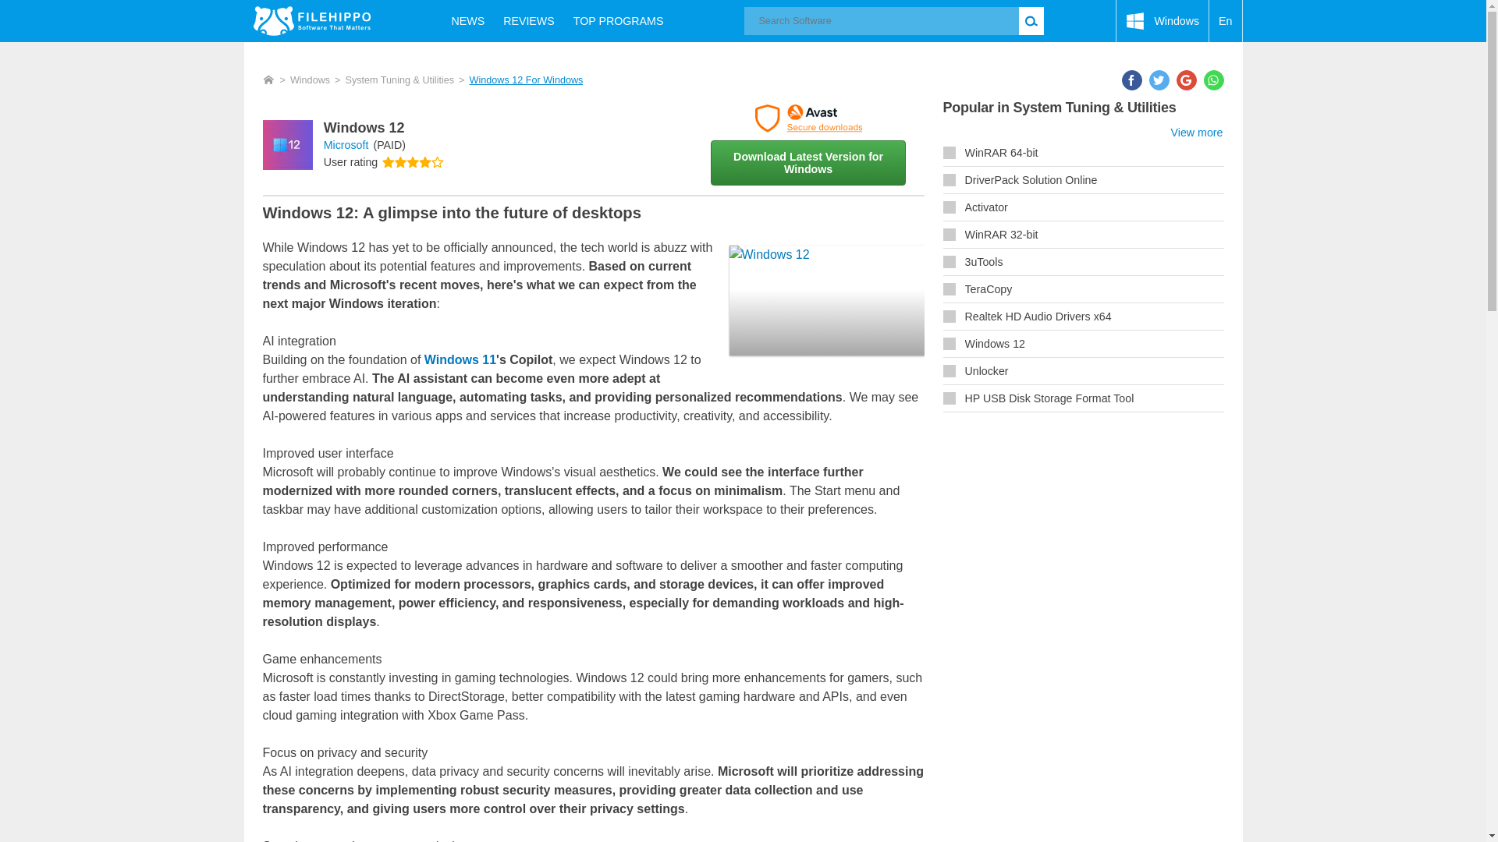 The height and width of the screenshot is (842, 1498). Describe the element at coordinates (1163, 21) in the screenshot. I see `Windows` at that location.